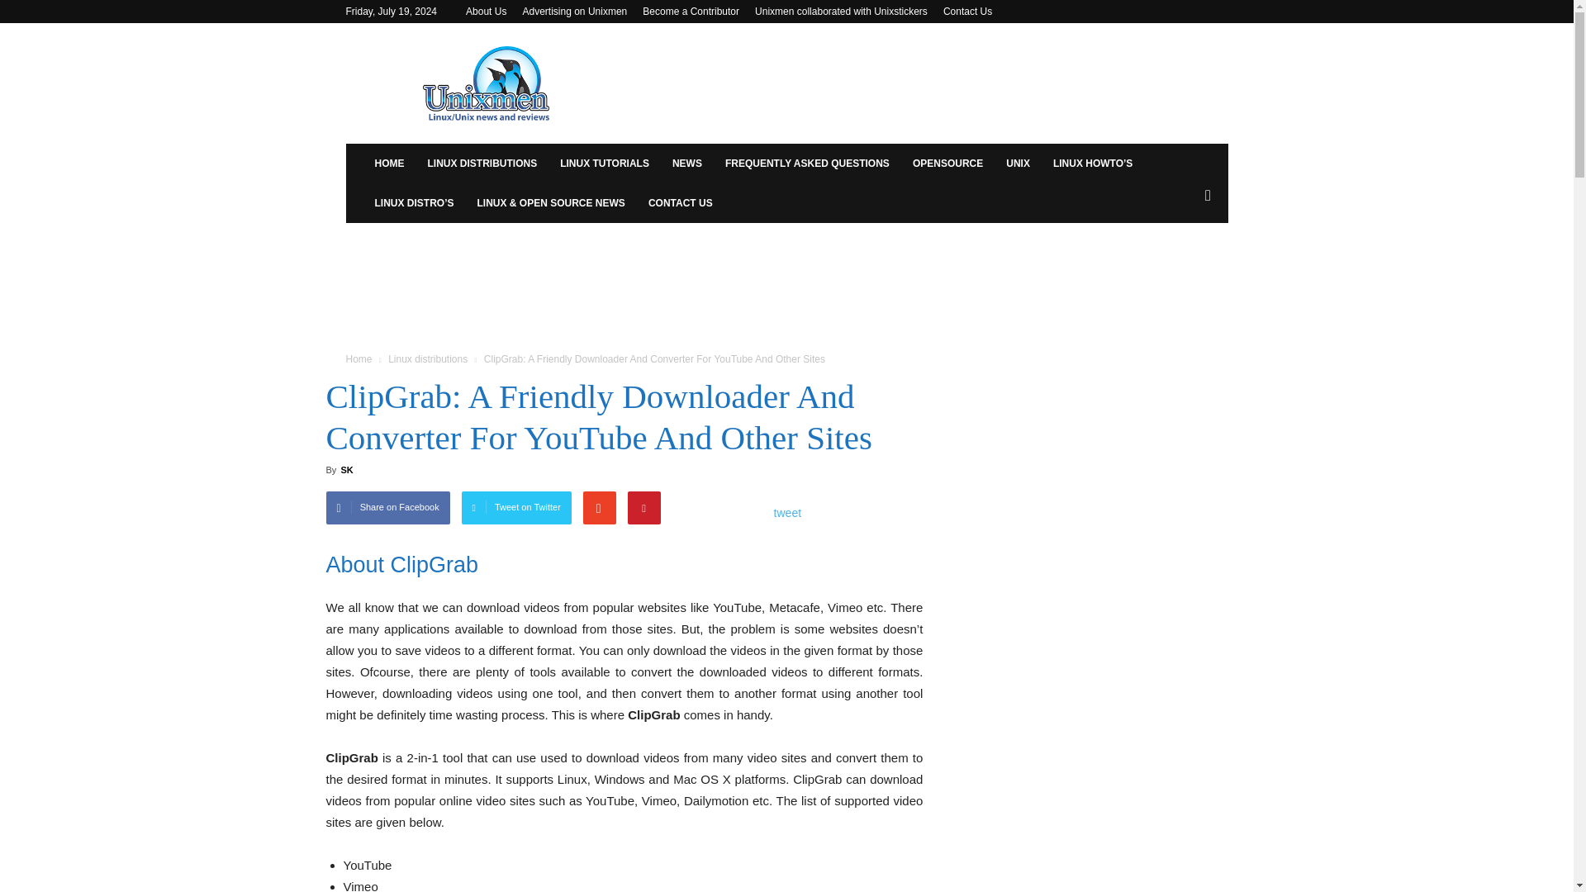 The image size is (1586, 892). I want to click on HOME, so click(389, 164).